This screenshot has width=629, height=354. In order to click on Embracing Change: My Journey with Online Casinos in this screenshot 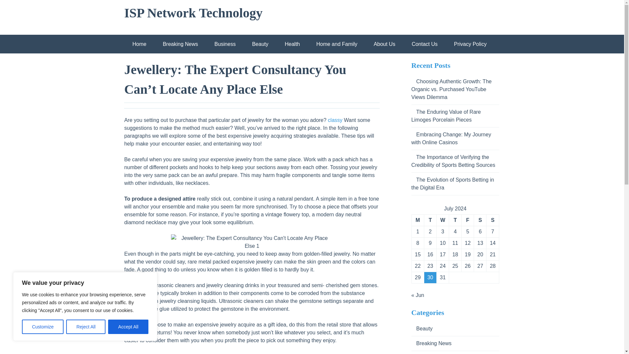, I will do `click(451, 138)`.